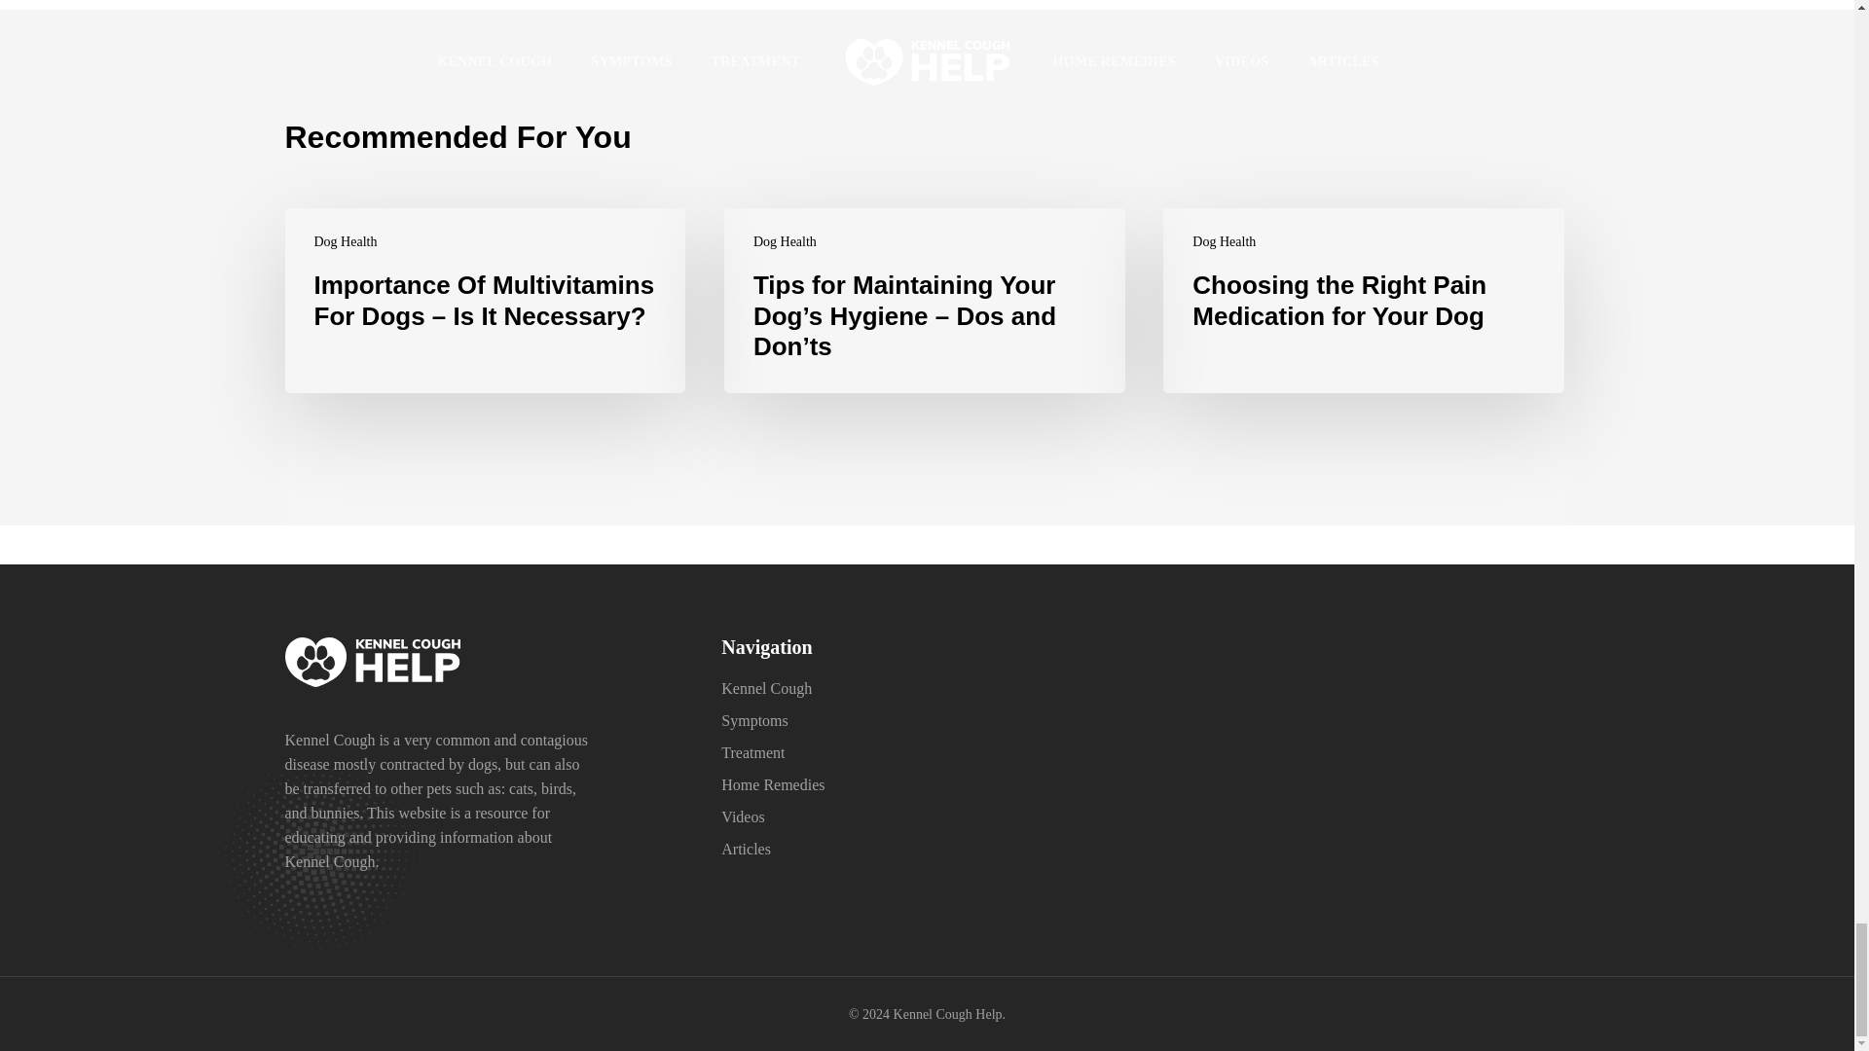 The height and width of the screenshot is (1051, 1869). What do you see at coordinates (785, 241) in the screenshot?
I see `Dog Health` at bounding box center [785, 241].